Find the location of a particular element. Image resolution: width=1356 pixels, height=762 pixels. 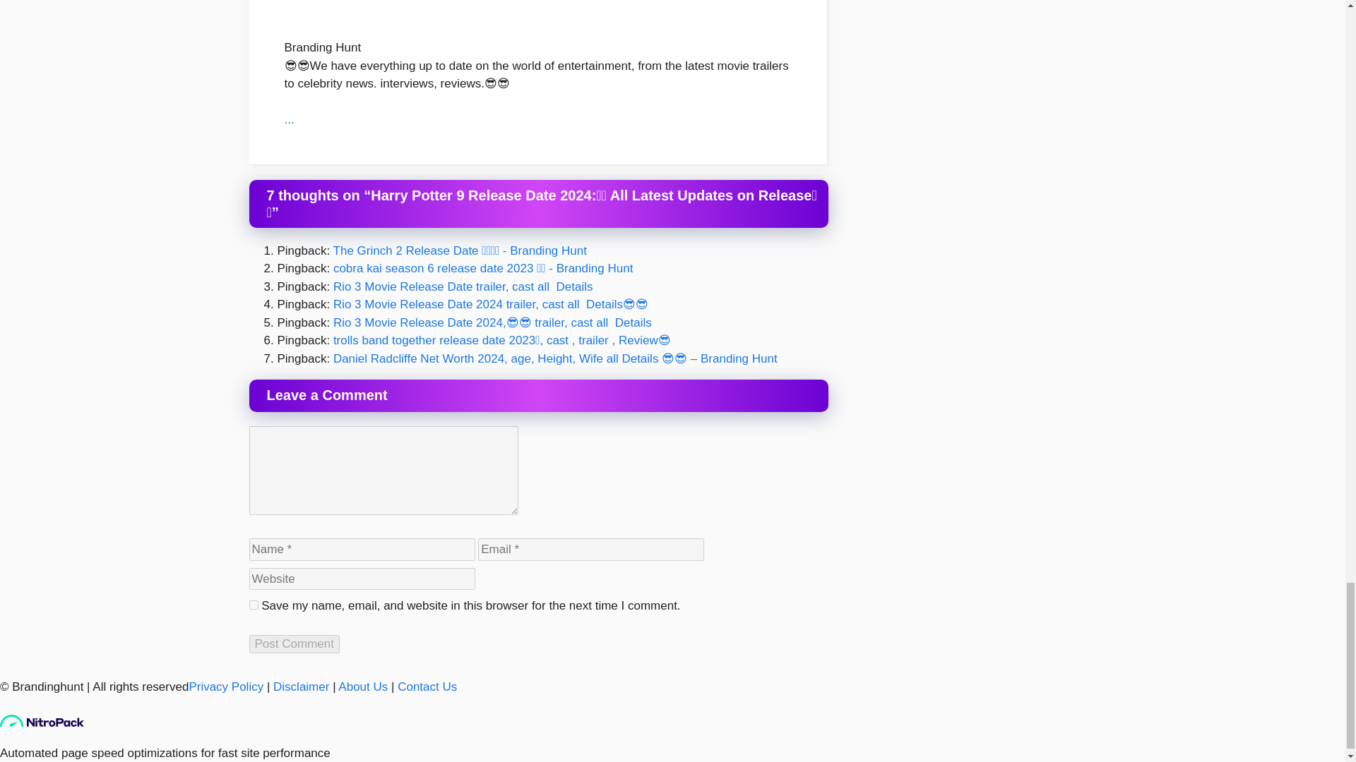

Post Comment is located at coordinates (294, 643).